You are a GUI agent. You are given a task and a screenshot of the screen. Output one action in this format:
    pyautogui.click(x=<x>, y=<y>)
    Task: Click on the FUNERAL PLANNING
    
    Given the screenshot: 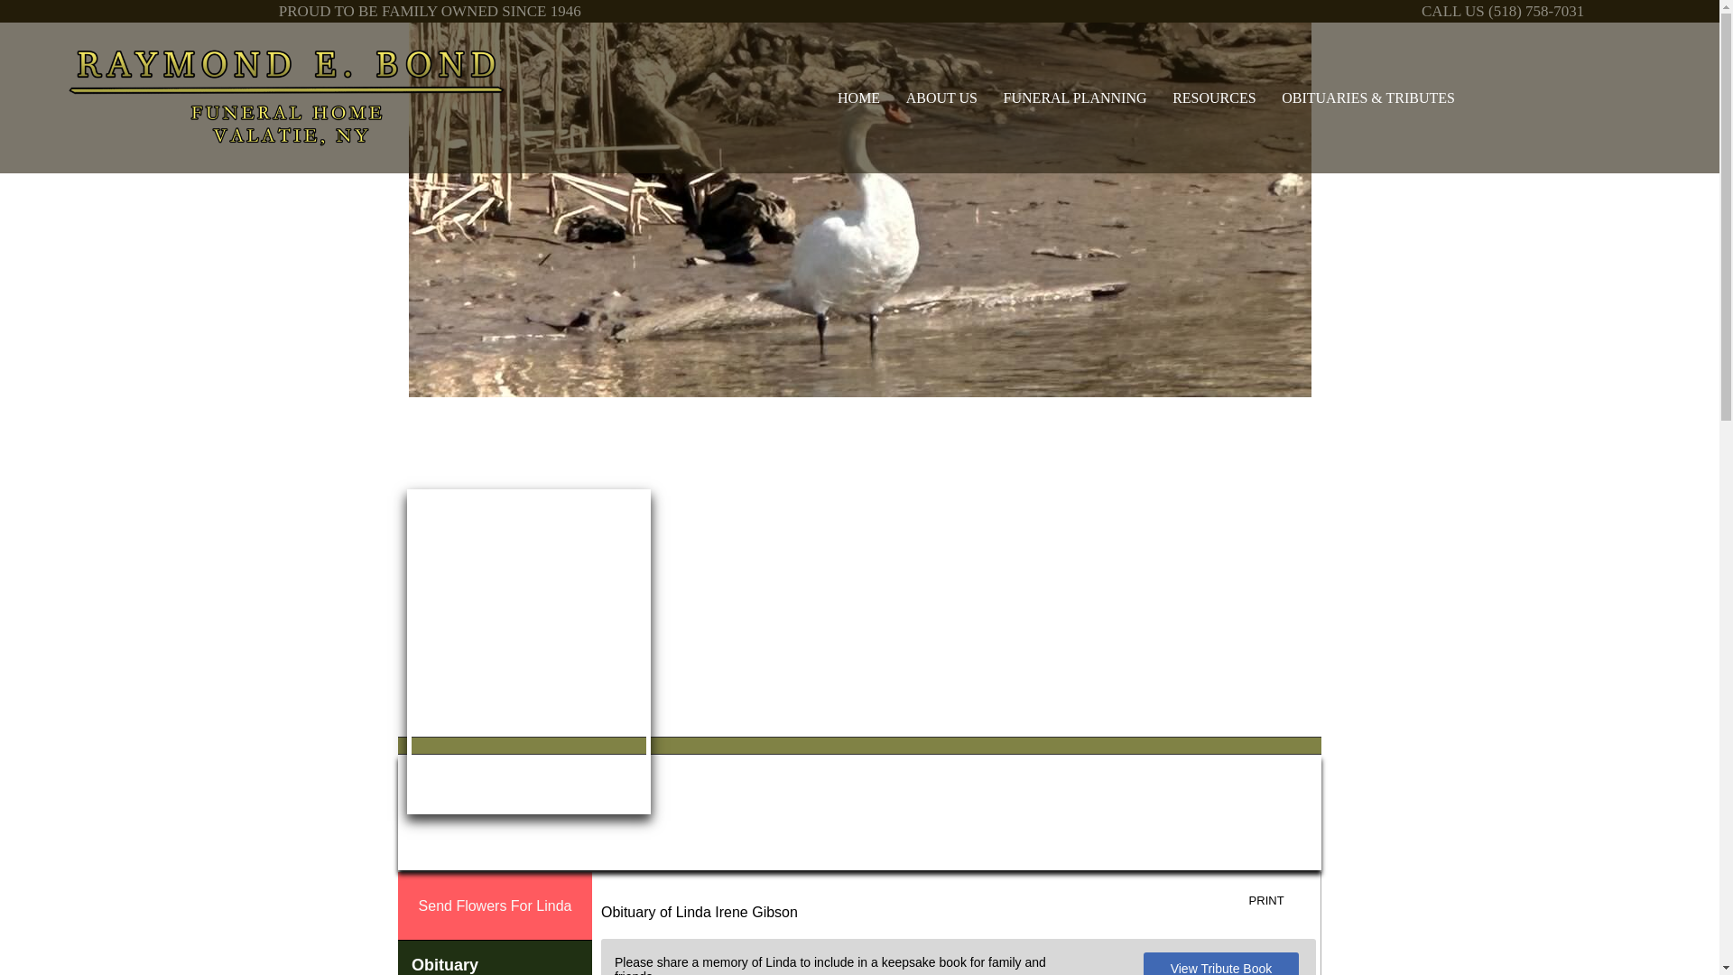 What is the action you would take?
    pyautogui.click(x=1074, y=97)
    